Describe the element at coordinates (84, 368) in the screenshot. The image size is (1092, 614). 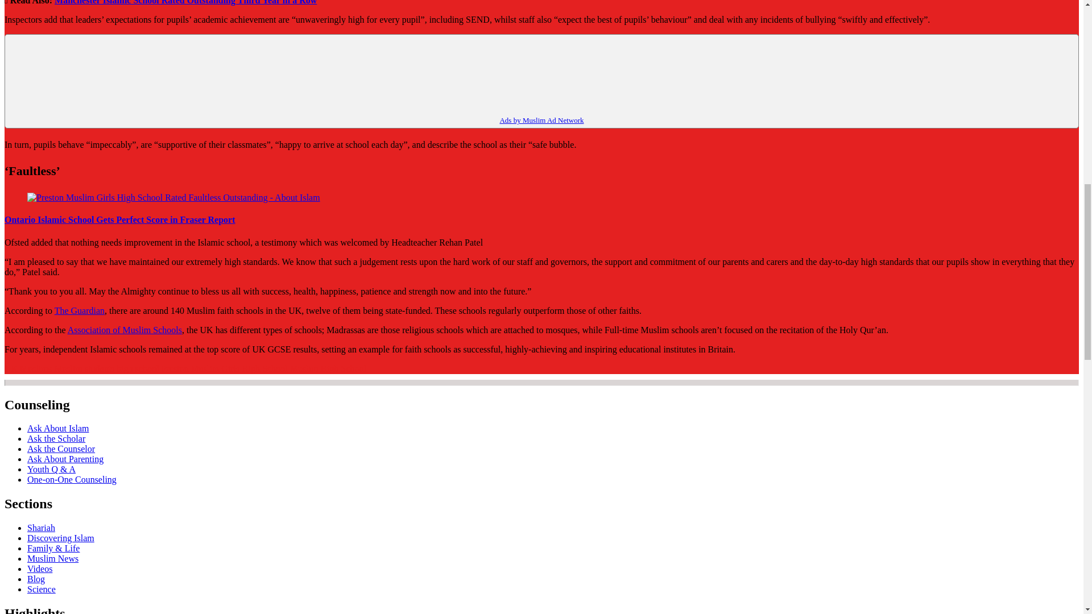
I see `Muslim students Tag` at that location.